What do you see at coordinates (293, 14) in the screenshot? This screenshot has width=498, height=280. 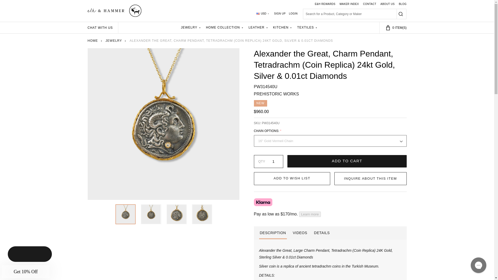 I see `Login` at bounding box center [293, 14].